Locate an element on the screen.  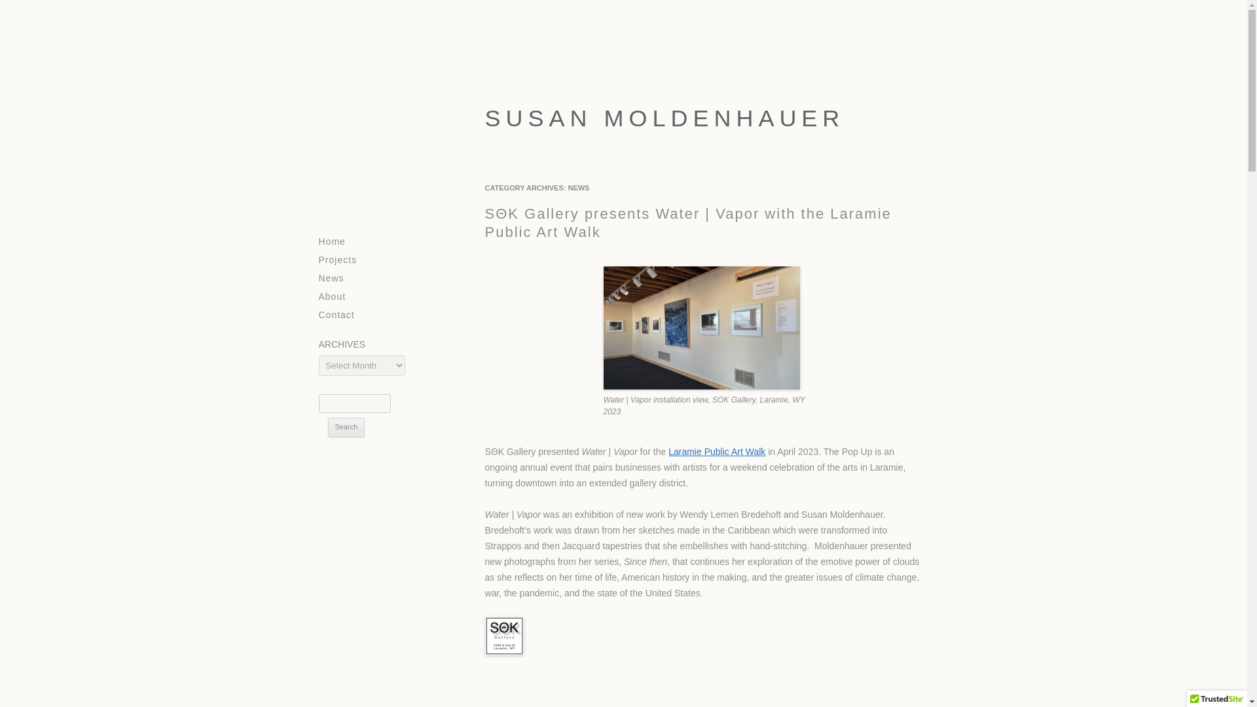
Search is located at coordinates (346, 427).